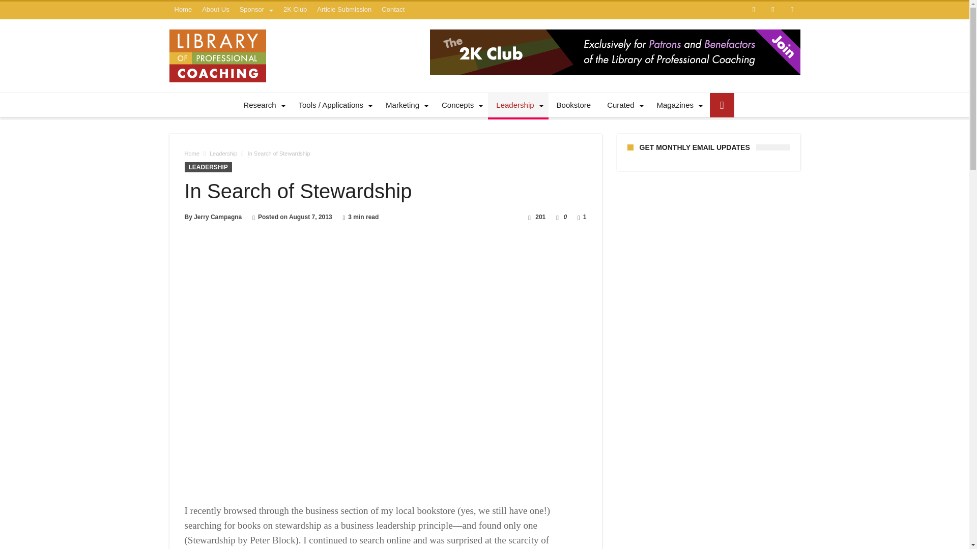 The image size is (977, 549). Describe the element at coordinates (183, 9) in the screenshot. I see `Home` at that location.